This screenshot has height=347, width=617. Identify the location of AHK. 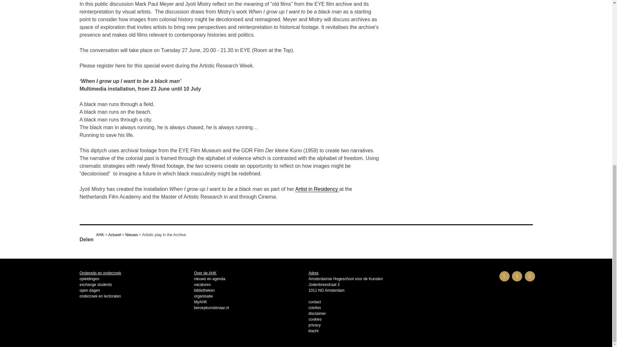
(100, 235).